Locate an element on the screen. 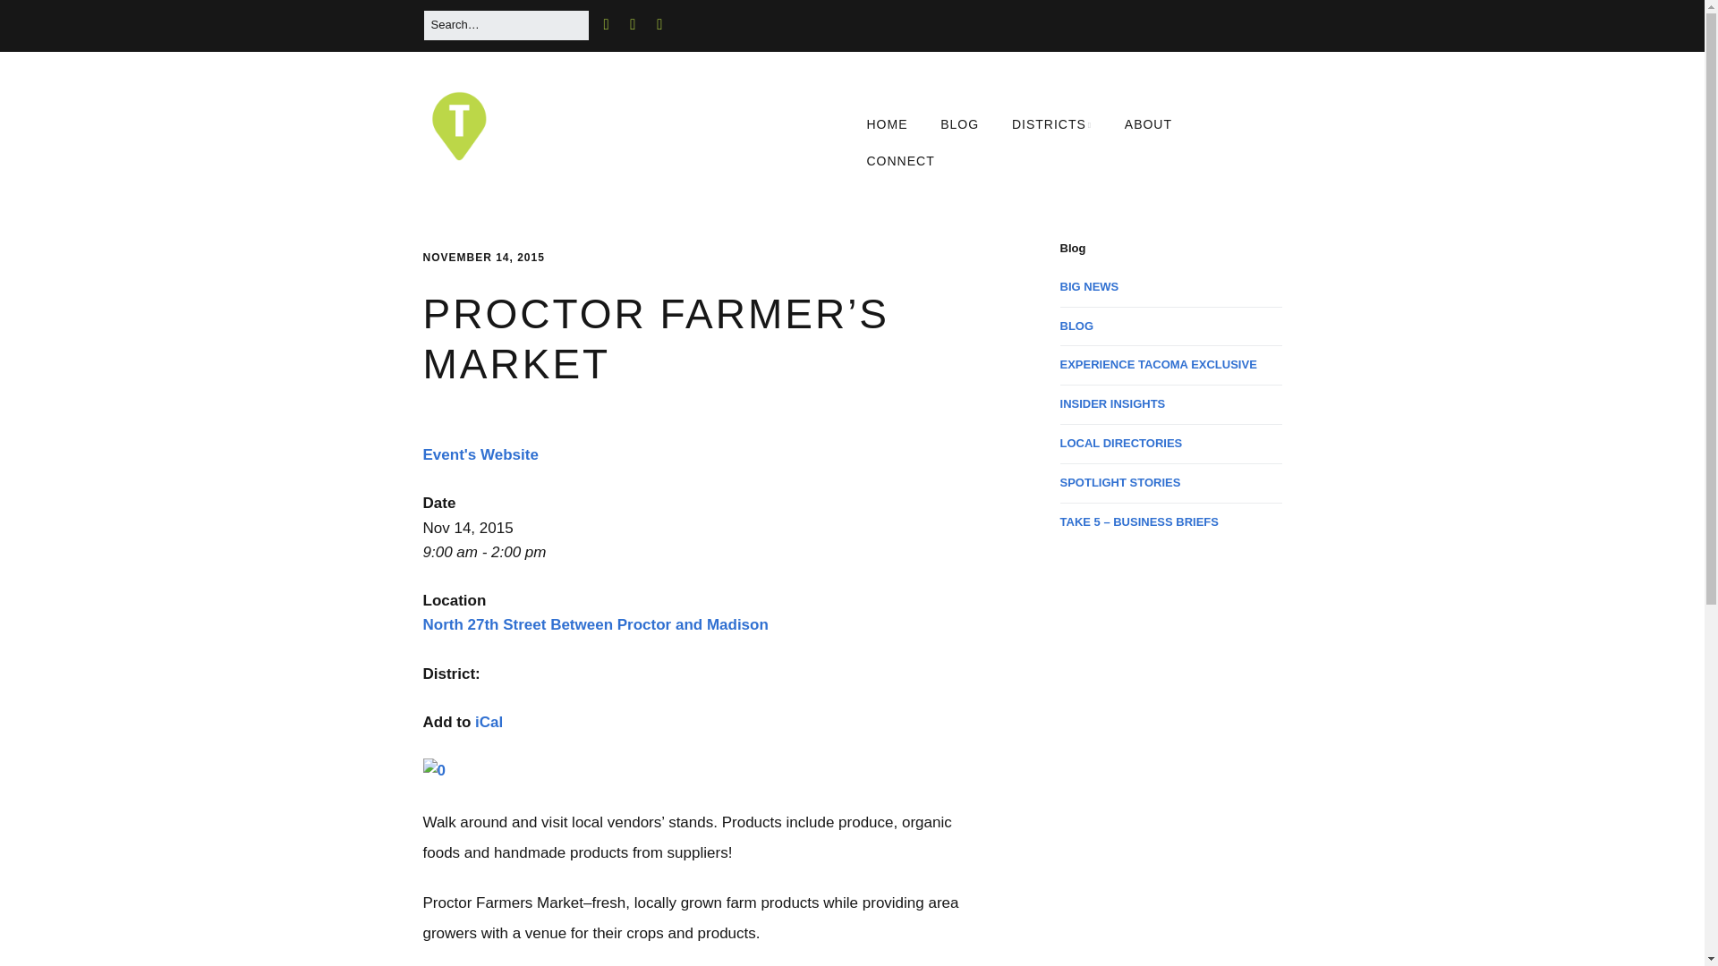  Press Enter to submit your search is located at coordinates (506, 25).